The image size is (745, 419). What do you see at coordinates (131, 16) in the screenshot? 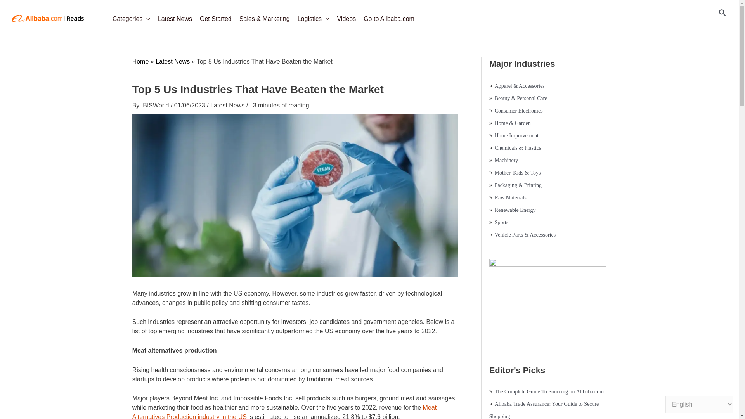
I see `Categories` at bounding box center [131, 16].